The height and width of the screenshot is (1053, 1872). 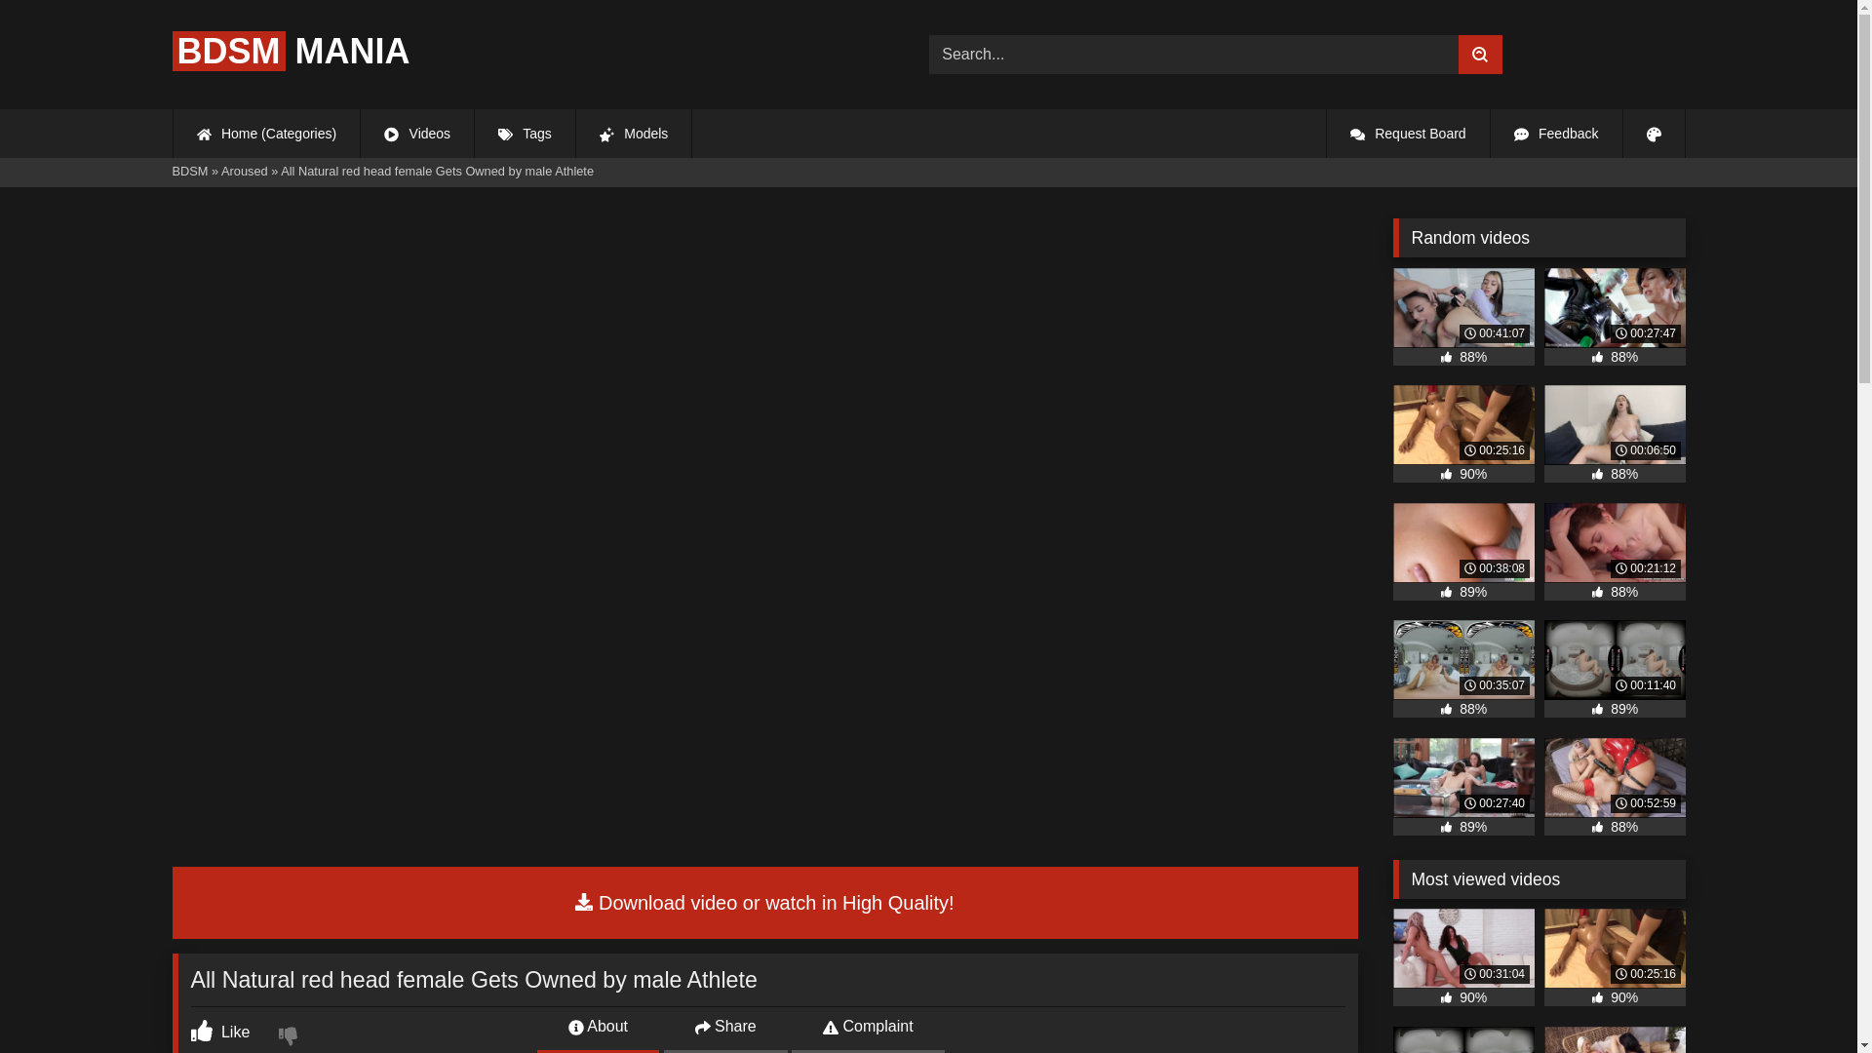 What do you see at coordinates (764, 903) in the screenshot?
I see `Download video or watch in High Quality!` at bounding box center [764, 903].